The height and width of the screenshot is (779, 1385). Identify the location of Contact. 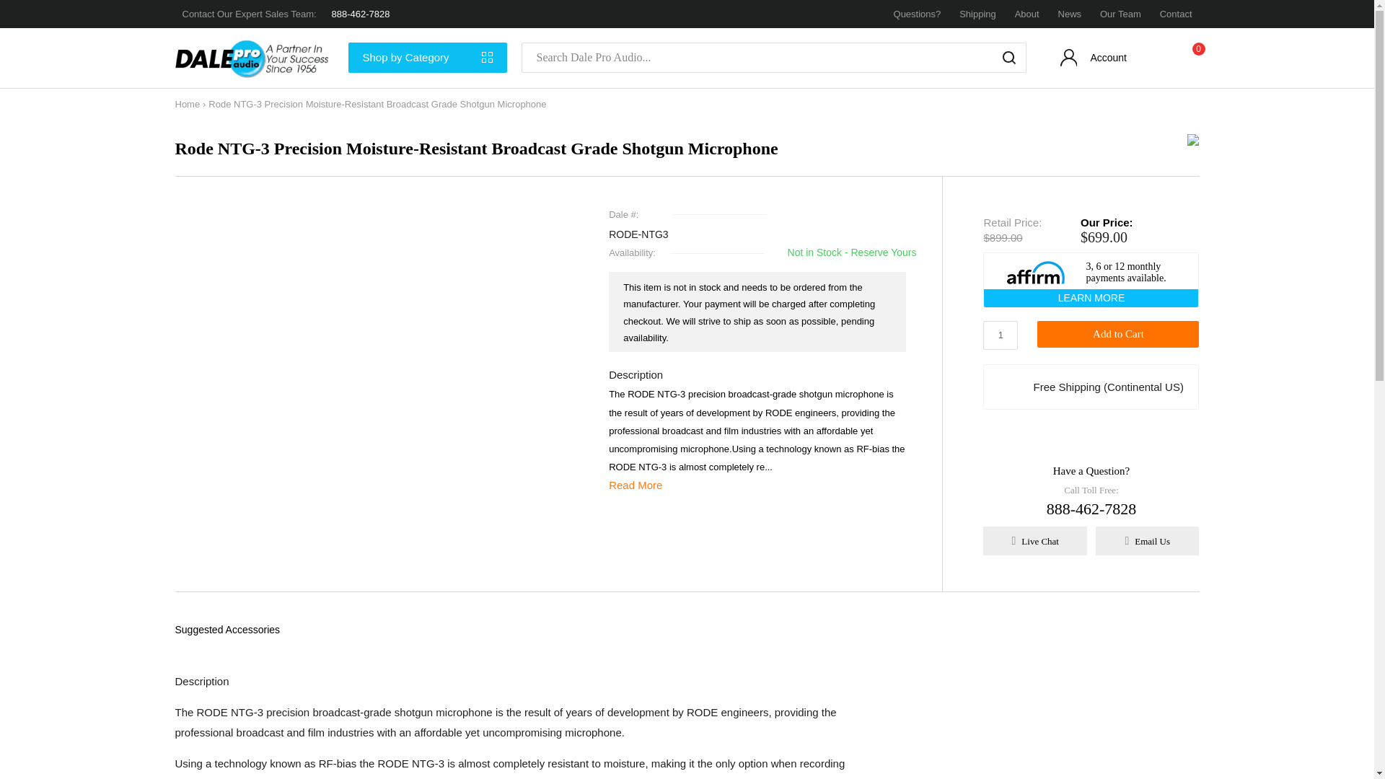
(1176, 14).